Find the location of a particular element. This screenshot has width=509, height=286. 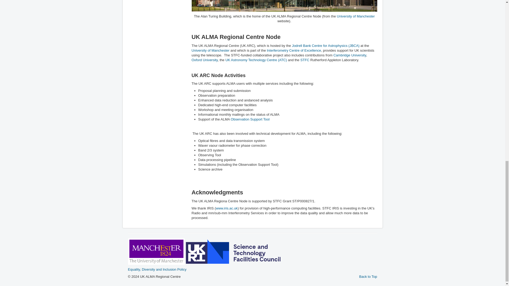

Oxford University is located at coordinates (204, 60).